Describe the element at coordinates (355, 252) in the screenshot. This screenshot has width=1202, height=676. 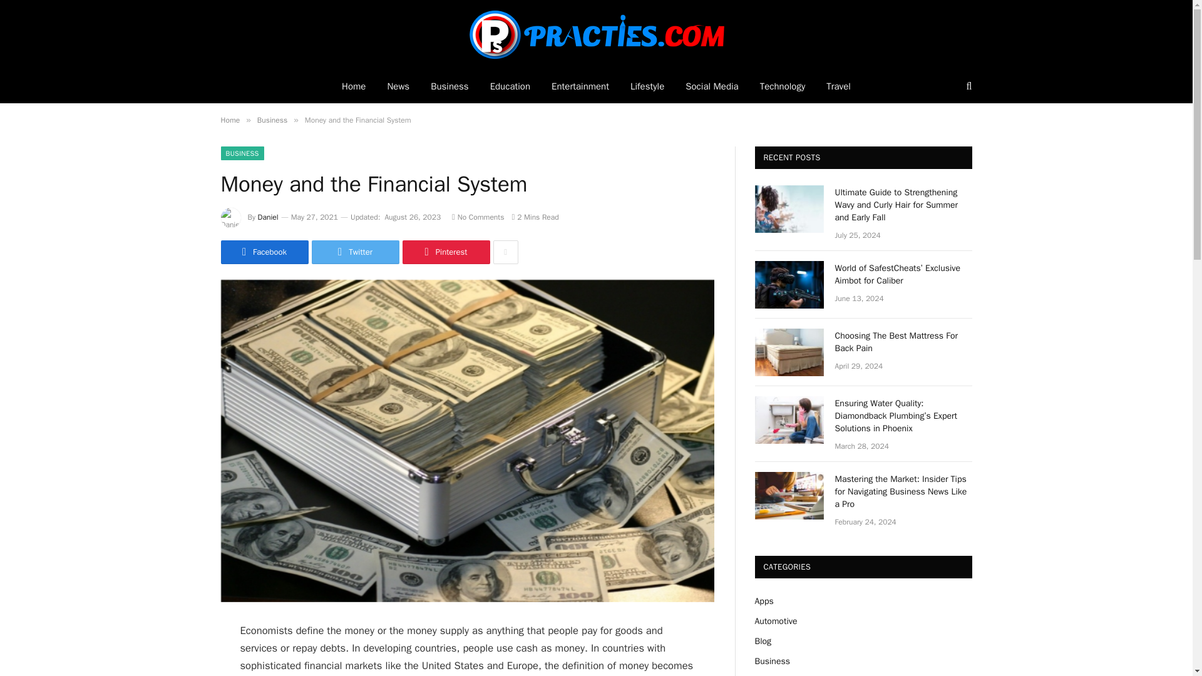
I see `Twitter` at that location.